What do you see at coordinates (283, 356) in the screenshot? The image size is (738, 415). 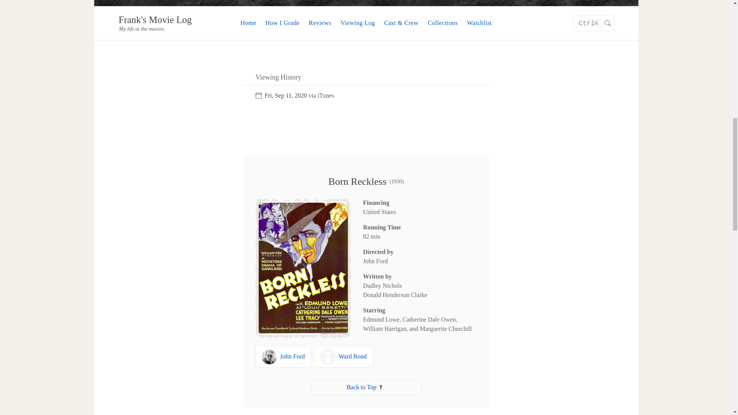 I see `John Ford` at bounding box center [283, 356].